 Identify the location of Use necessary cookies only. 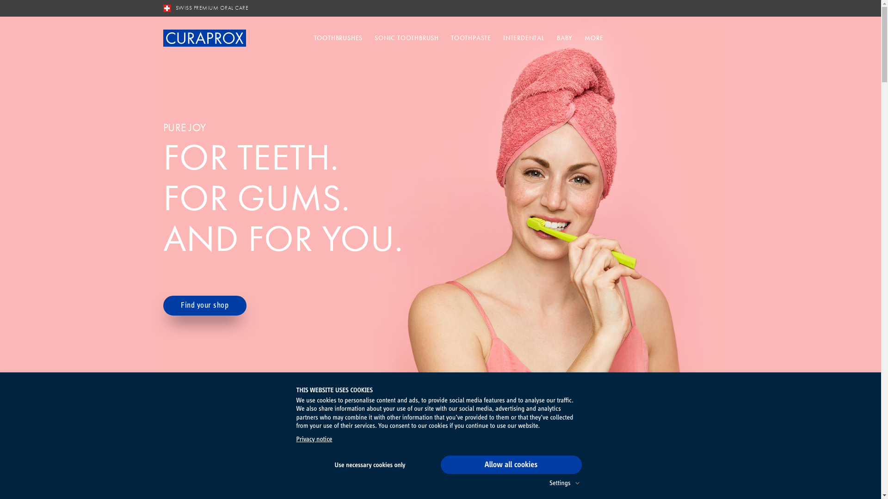
(370, 466).